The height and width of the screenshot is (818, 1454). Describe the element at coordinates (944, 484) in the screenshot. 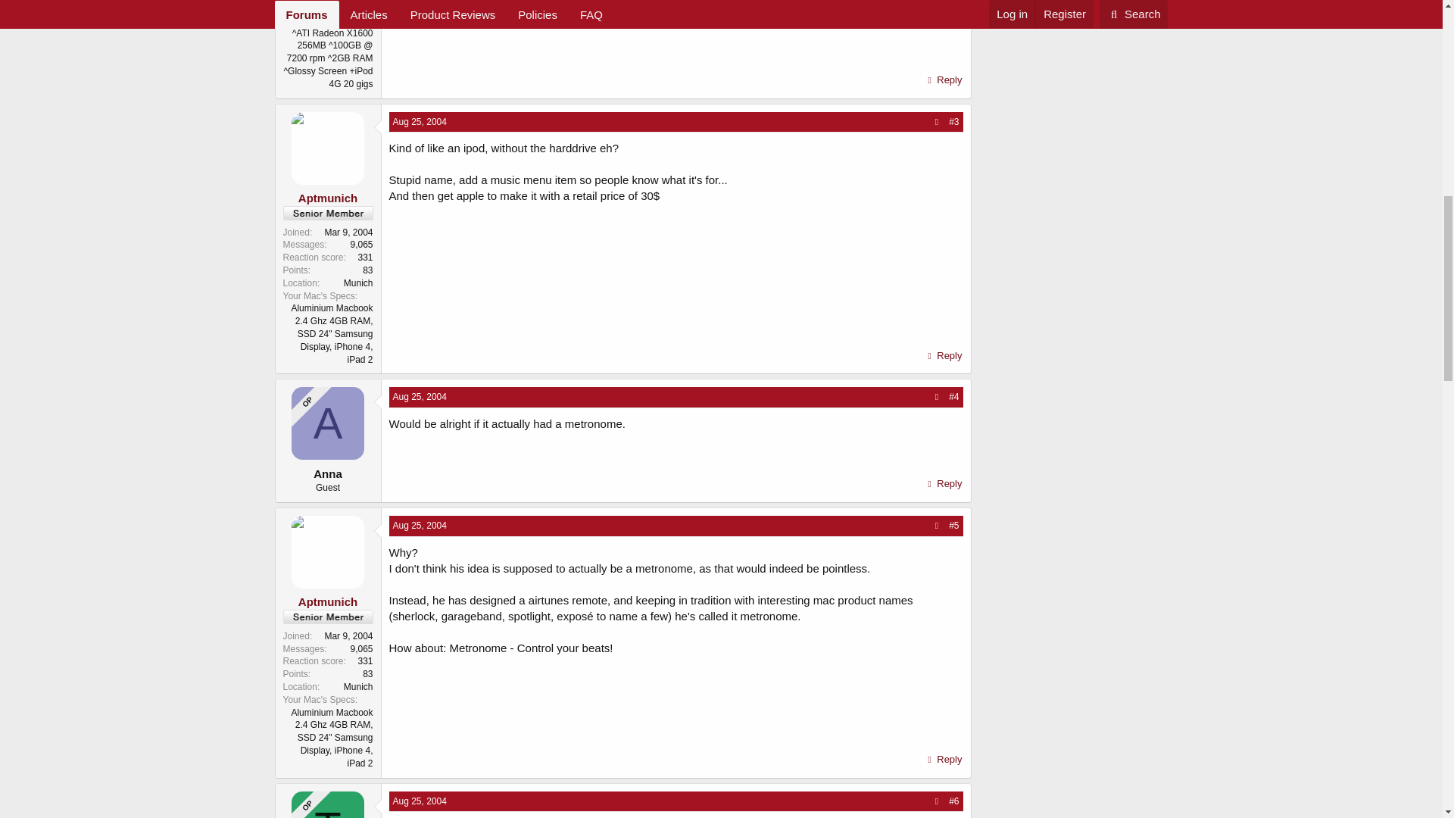

I see `Reply, quoting this message` at that location.